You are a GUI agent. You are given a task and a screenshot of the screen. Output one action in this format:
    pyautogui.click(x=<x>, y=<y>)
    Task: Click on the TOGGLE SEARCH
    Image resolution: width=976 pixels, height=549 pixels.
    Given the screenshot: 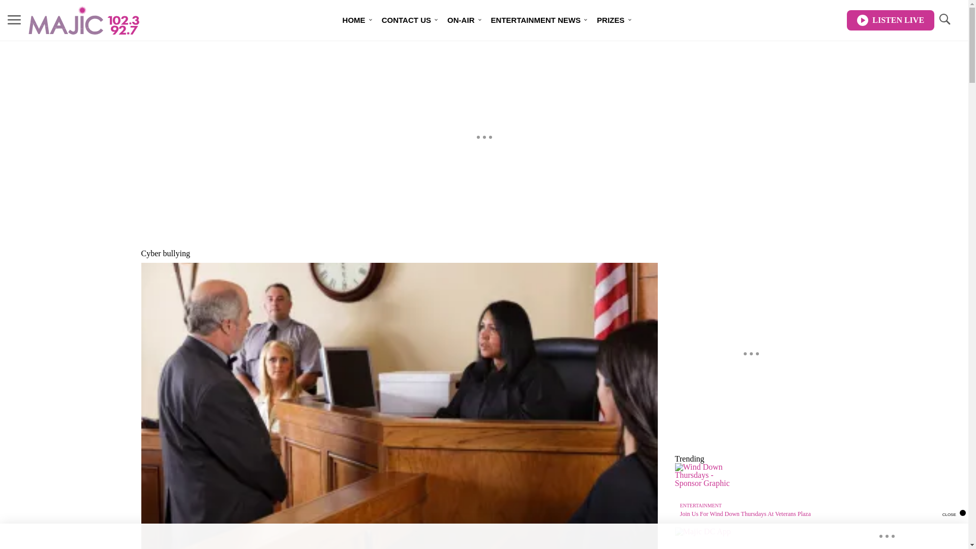 What is the action you would take?
    pyautogui.click(x=944, y=20)
    